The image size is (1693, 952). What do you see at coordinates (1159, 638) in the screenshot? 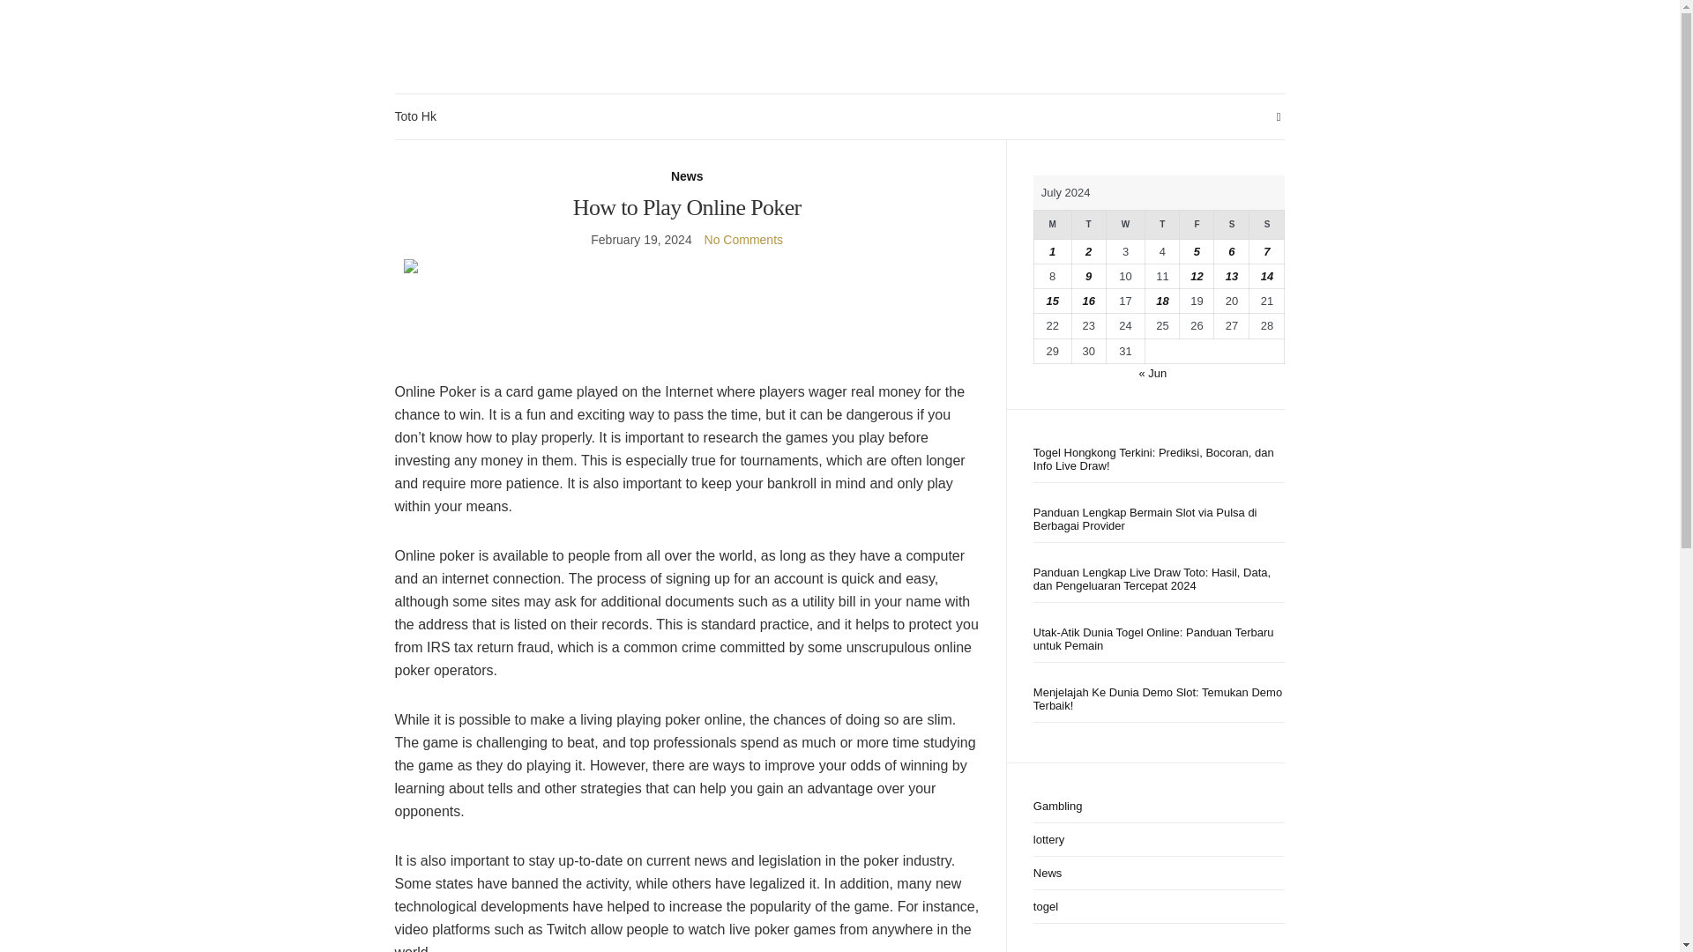
I see `Utak-Atik Dunia Togel Online: Panduan Terbaru untuk Pemain` at bounding box center [1159, 638].